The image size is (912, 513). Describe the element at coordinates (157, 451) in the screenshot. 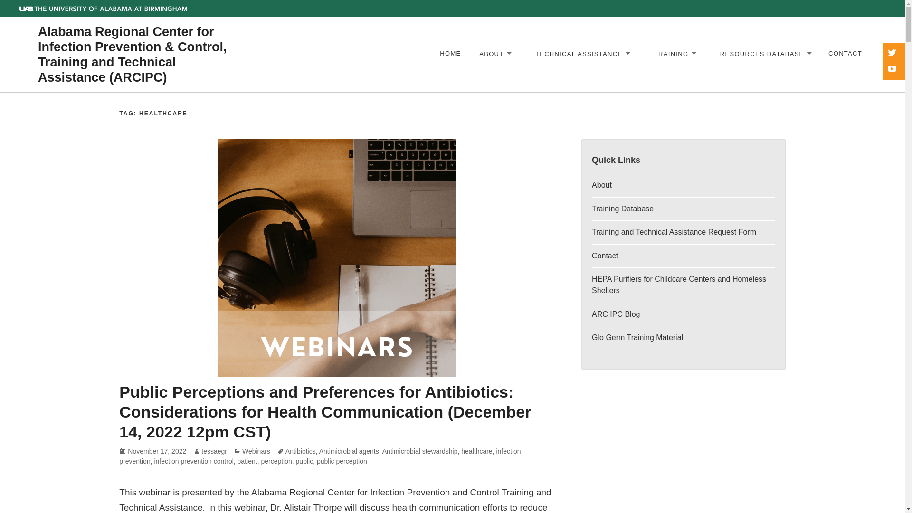

I see `November 17, 2022` at that location.